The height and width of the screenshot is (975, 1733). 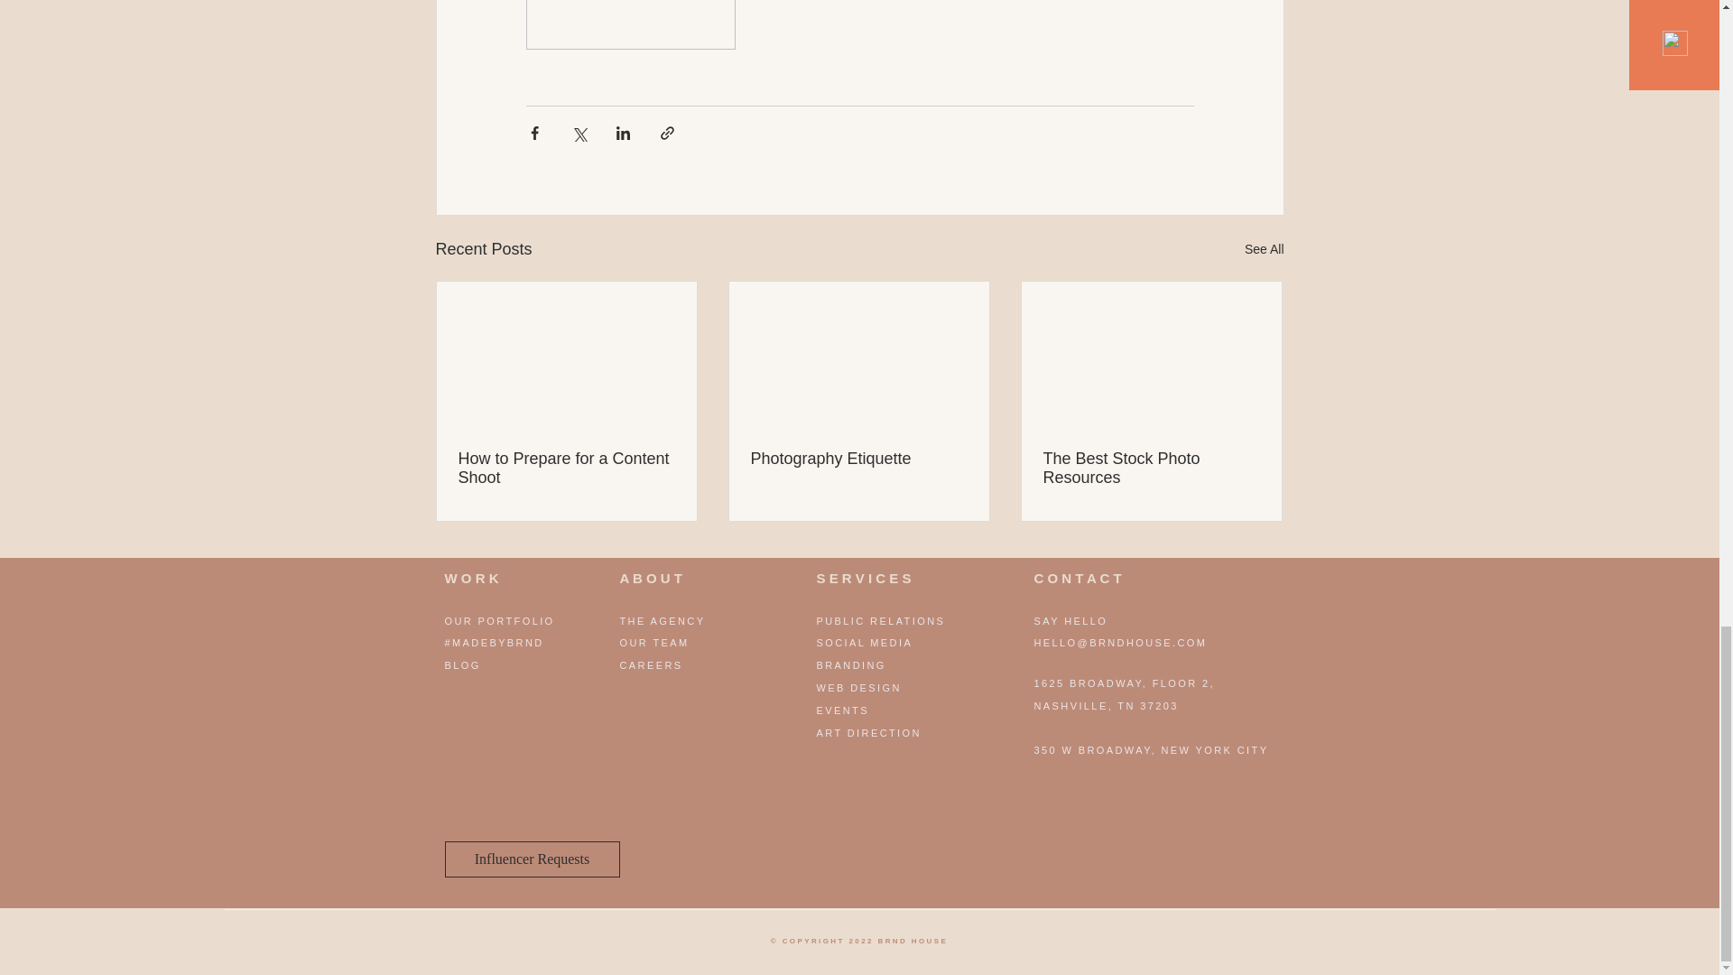 What do you see at coordinates (1151, 468) in the screenshot?
I see `The Best Stock Photo Resources` at bounding box center [1151, 468].